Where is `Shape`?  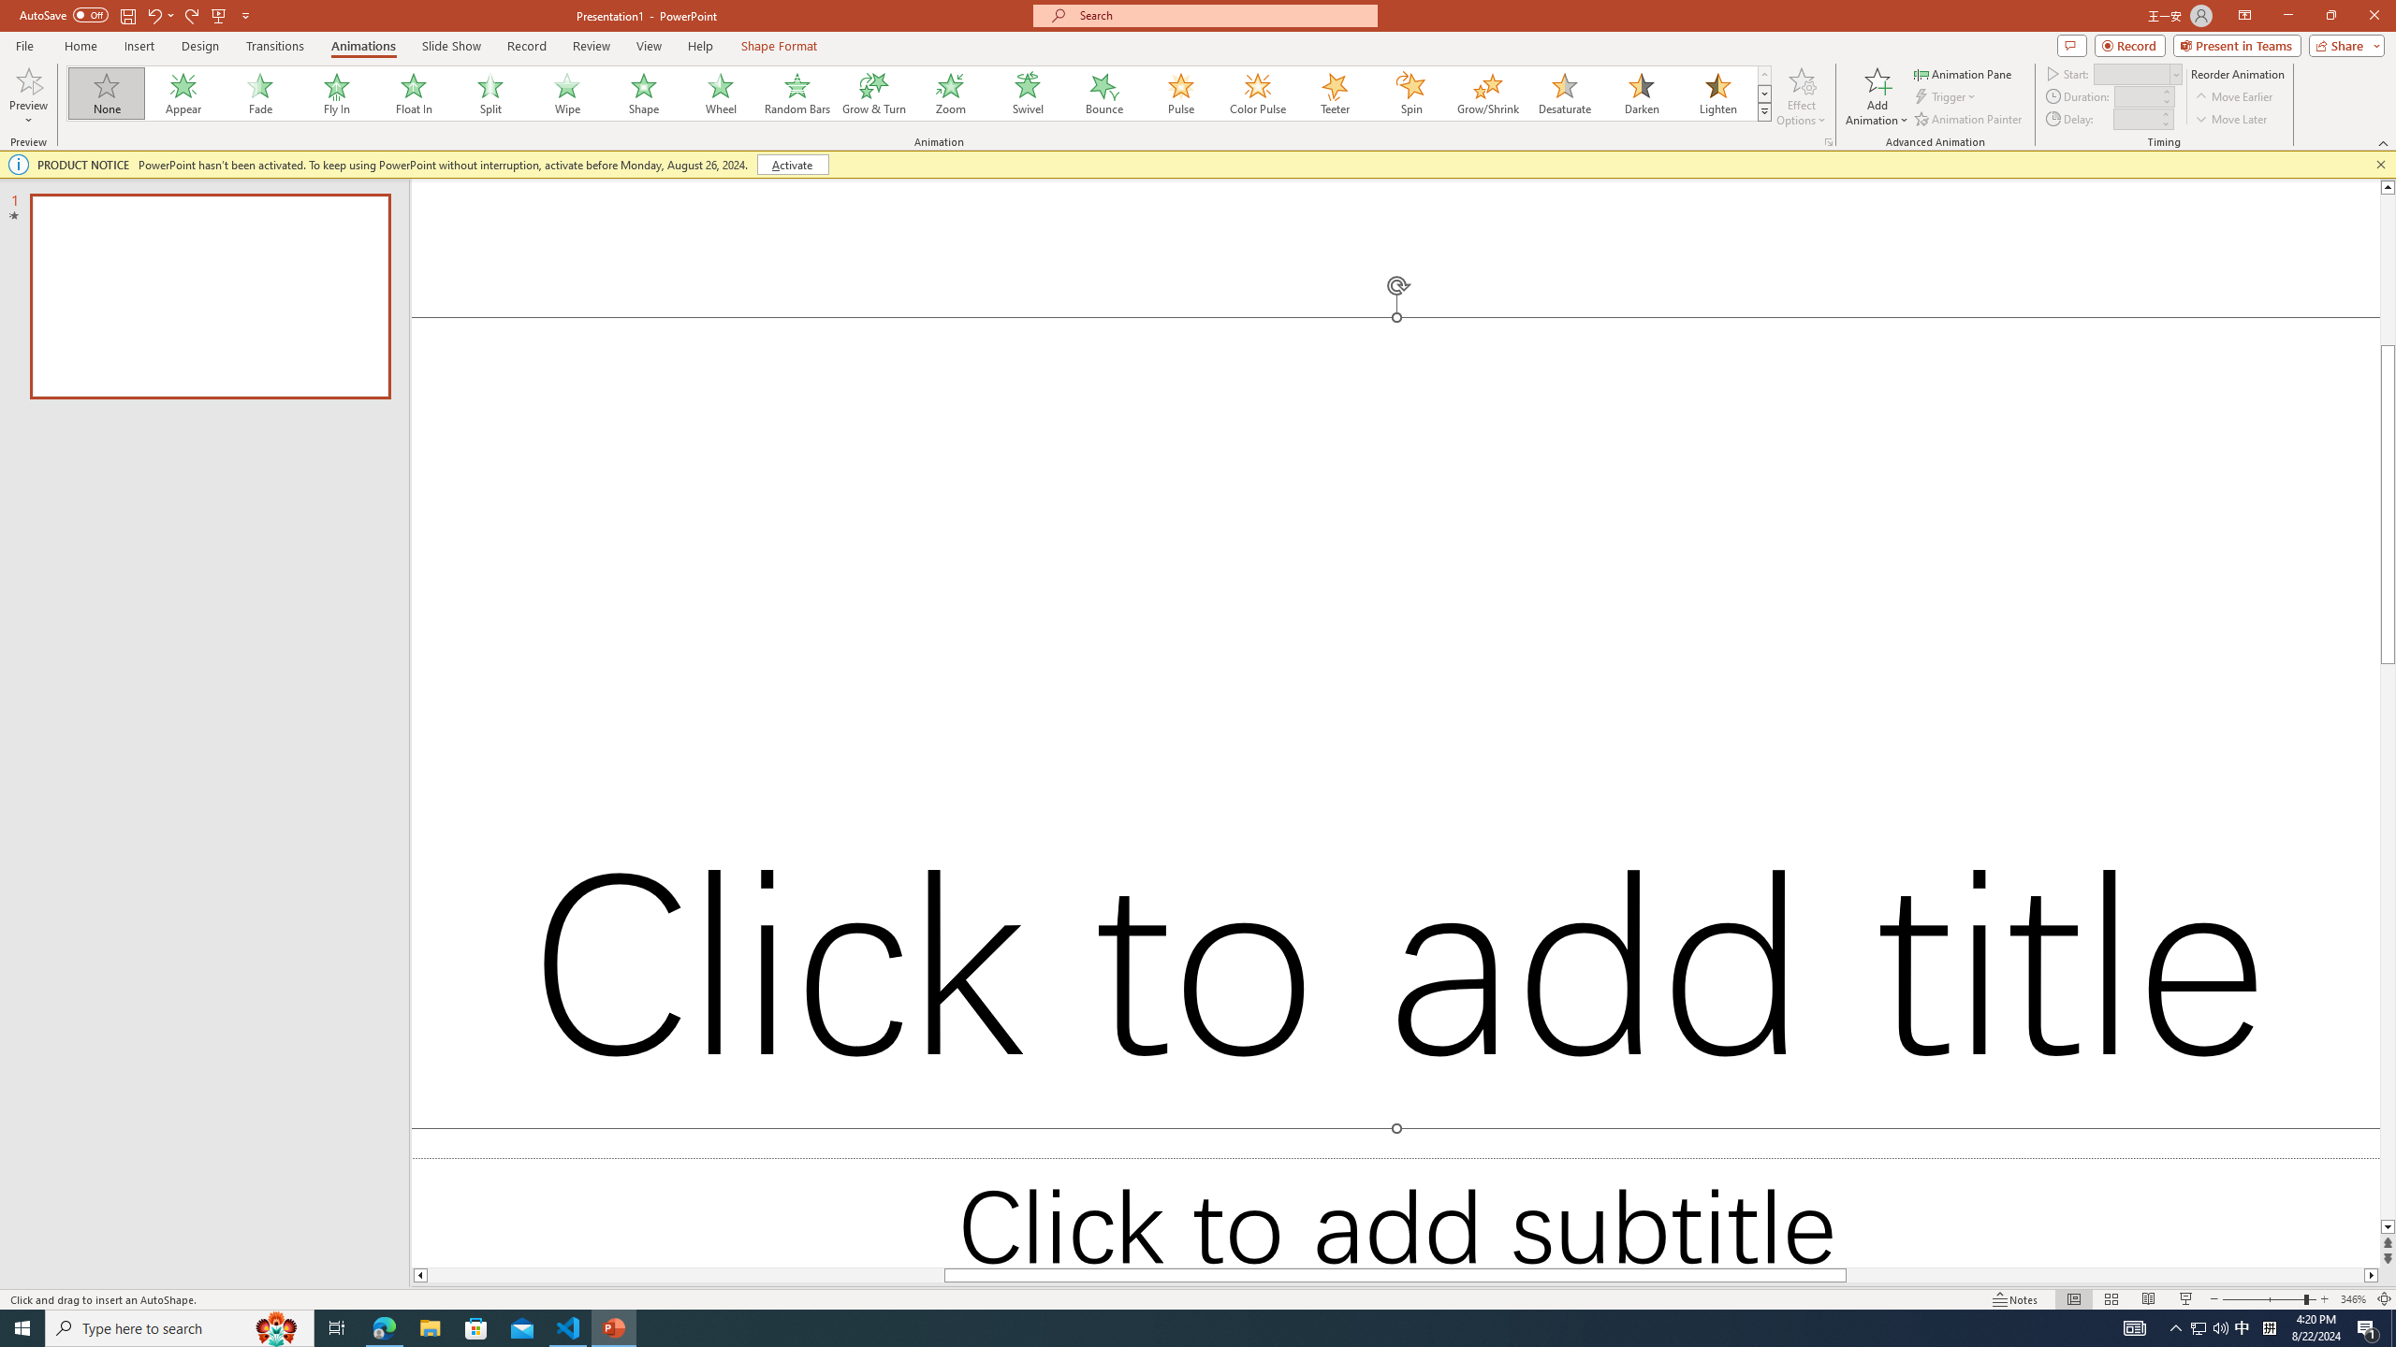
Shape is located at coordinates (644, 94).